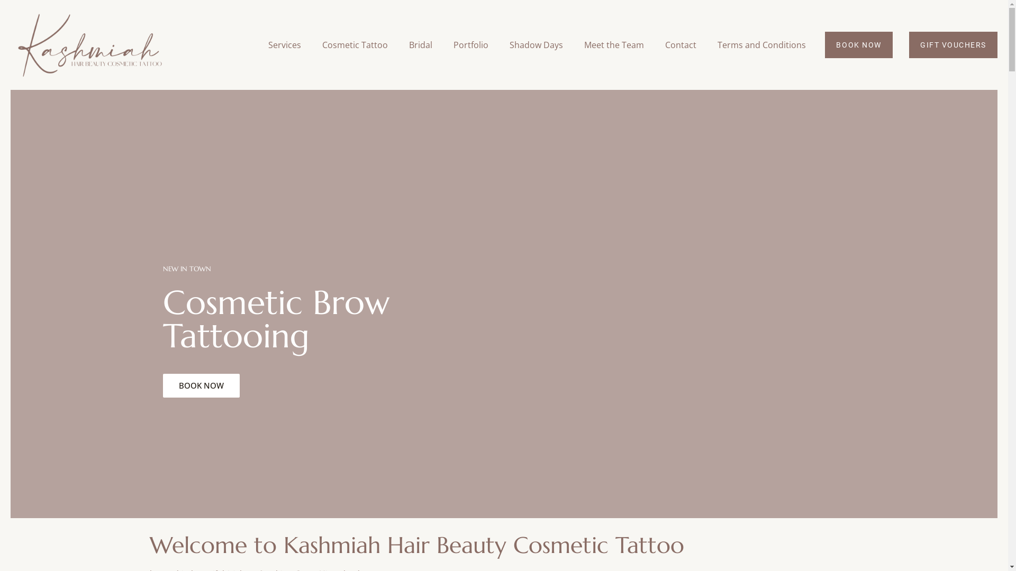 This screenshot has height=571, width=1016. I want to click on BOOK NOW, so click(858, 45).